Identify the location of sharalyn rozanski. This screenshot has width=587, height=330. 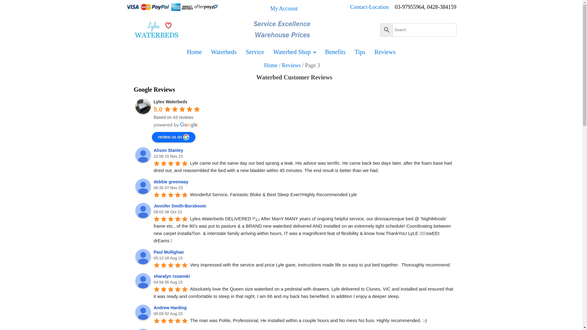
(142, 280).